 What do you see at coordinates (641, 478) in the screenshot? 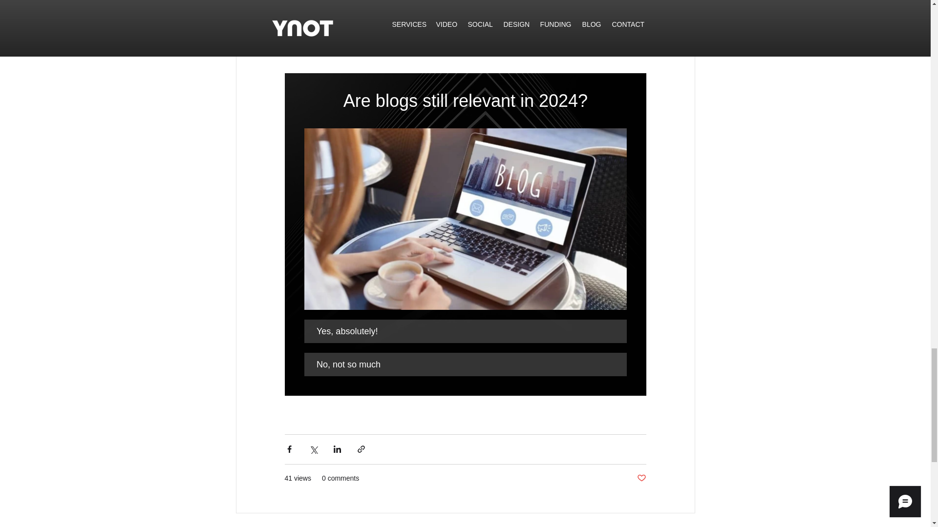
I see `Post not marked as liked` at bounding box center [641, 478].